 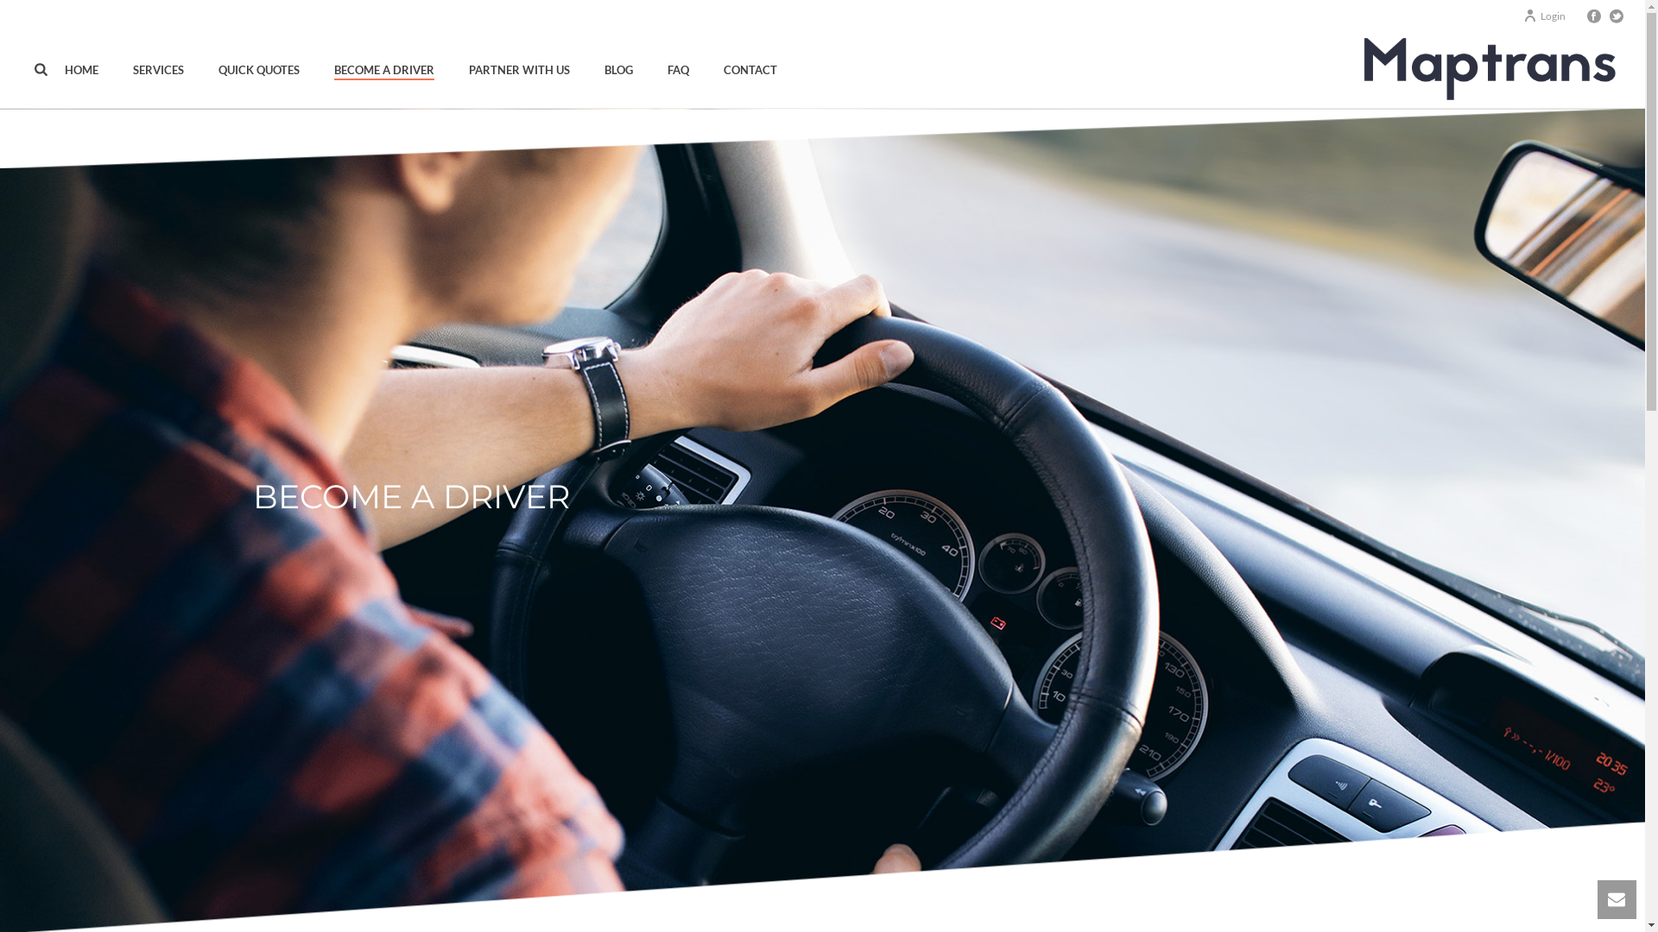 What do you see at coordinates (1150, 736) in the screenshot?
I see `Become a driver` at bounding box center [1150, 736].